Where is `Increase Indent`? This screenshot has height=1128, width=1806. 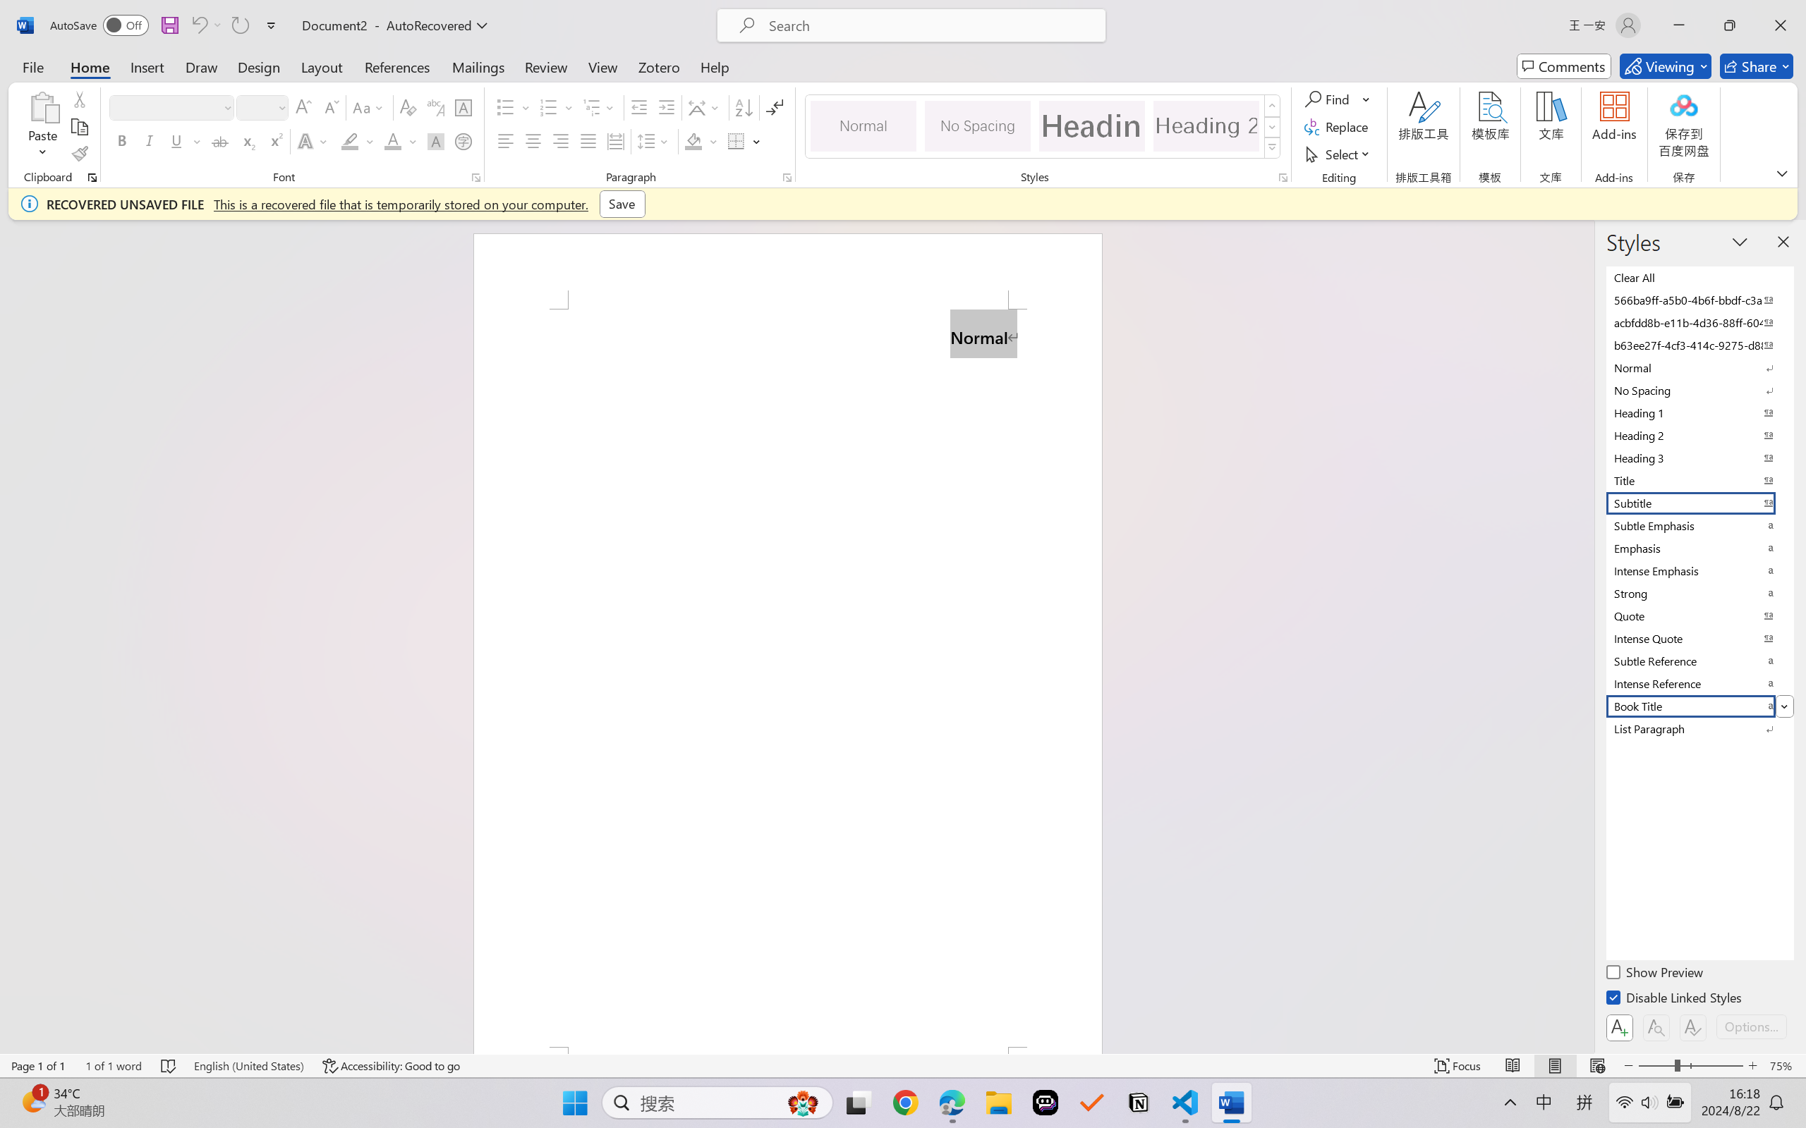 Increase Indent is located at coordinates (666, 107).